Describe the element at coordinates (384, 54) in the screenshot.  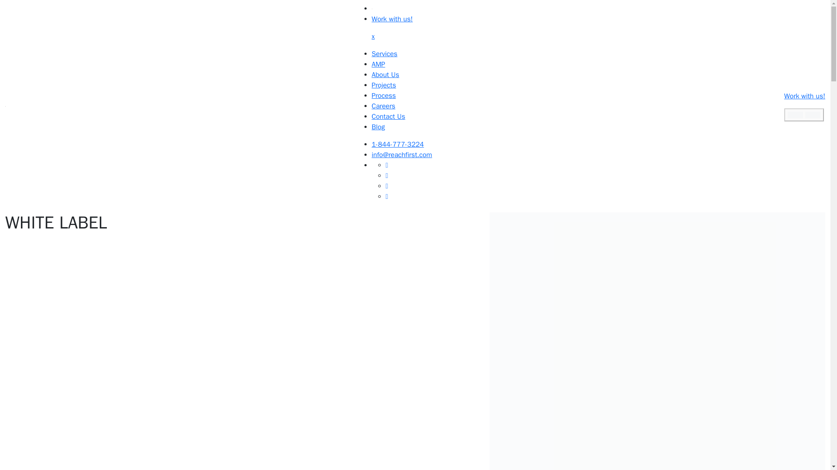
I see `Services` at that location.